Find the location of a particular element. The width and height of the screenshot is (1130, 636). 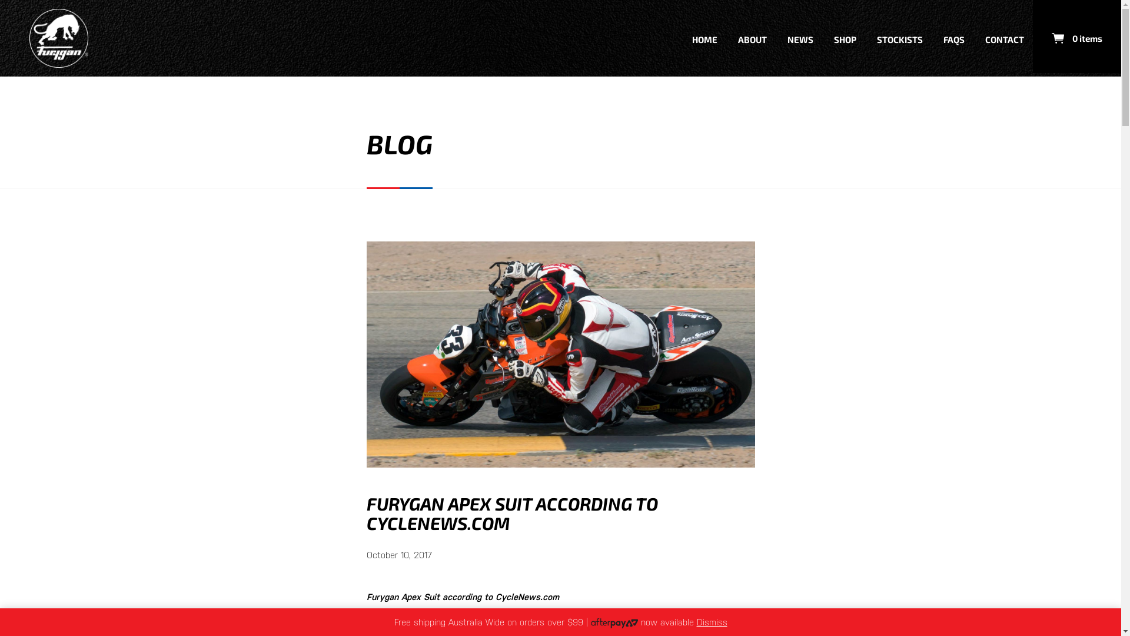

Furygan is located at coordinates (59, 38).